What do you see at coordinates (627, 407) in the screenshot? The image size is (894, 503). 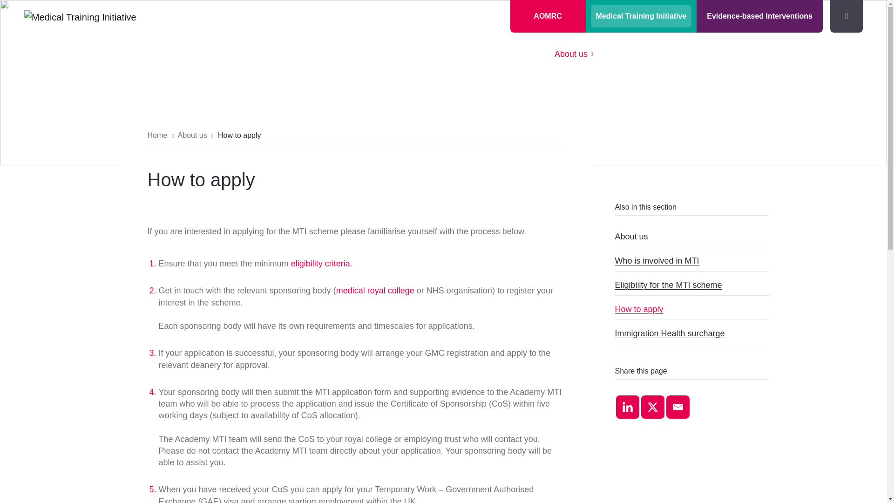 I see `Linkedin` at bounding box center [627, 407].